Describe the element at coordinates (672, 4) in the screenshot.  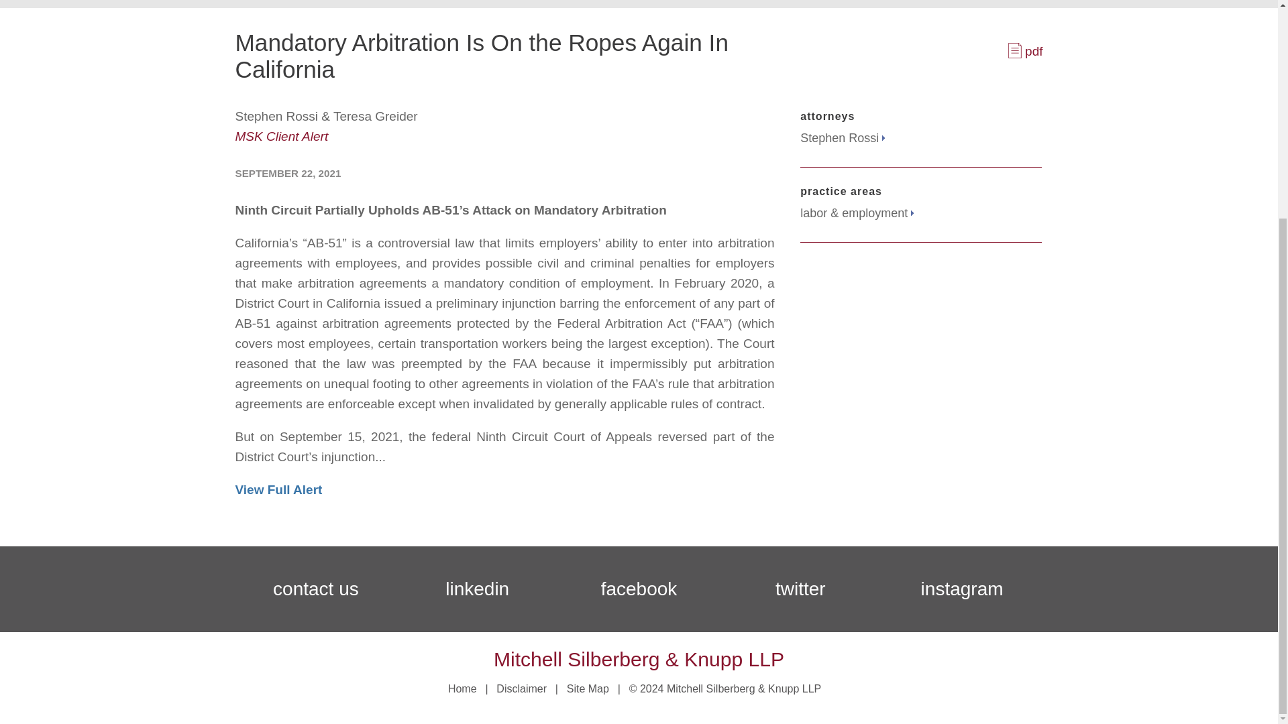
I see `events` at that location.